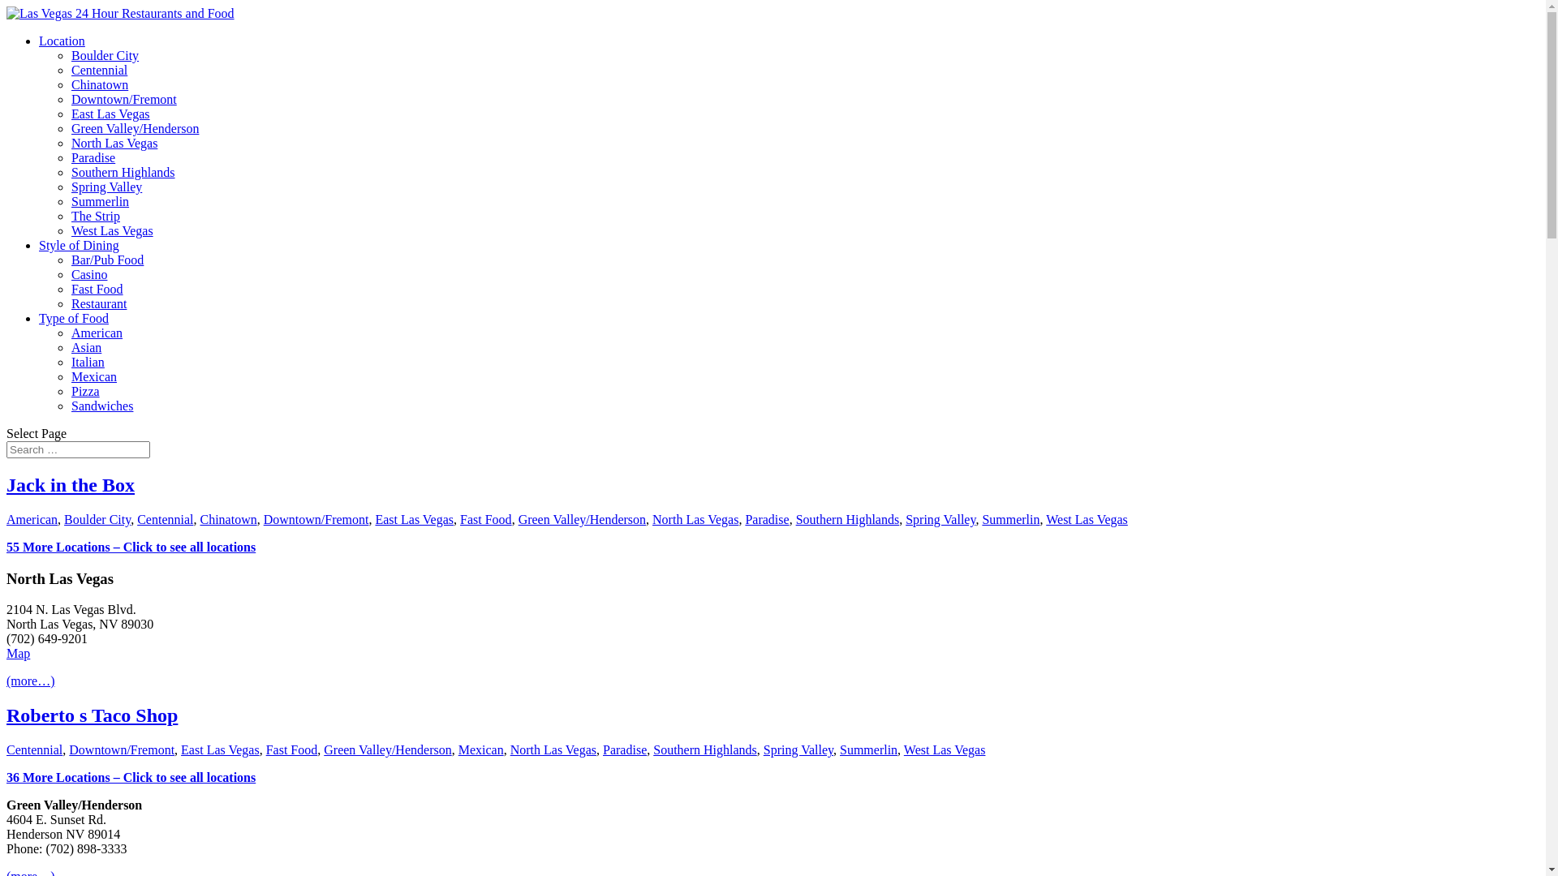 Image resolution: width=1558 pixels, height=876 pixels. I want to click on Summerlin, so click(1011, 519).